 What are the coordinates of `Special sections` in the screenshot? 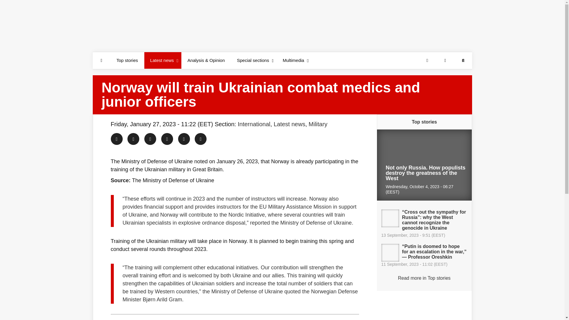 It's located at (253, 60).